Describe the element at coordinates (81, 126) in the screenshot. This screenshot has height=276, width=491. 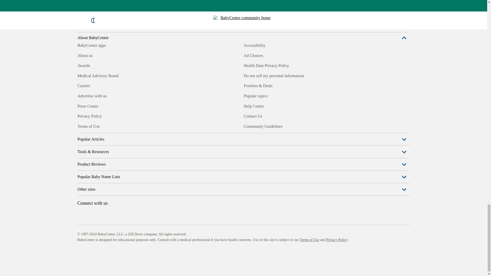
I see `BabyCenter Facebook page` at that location.